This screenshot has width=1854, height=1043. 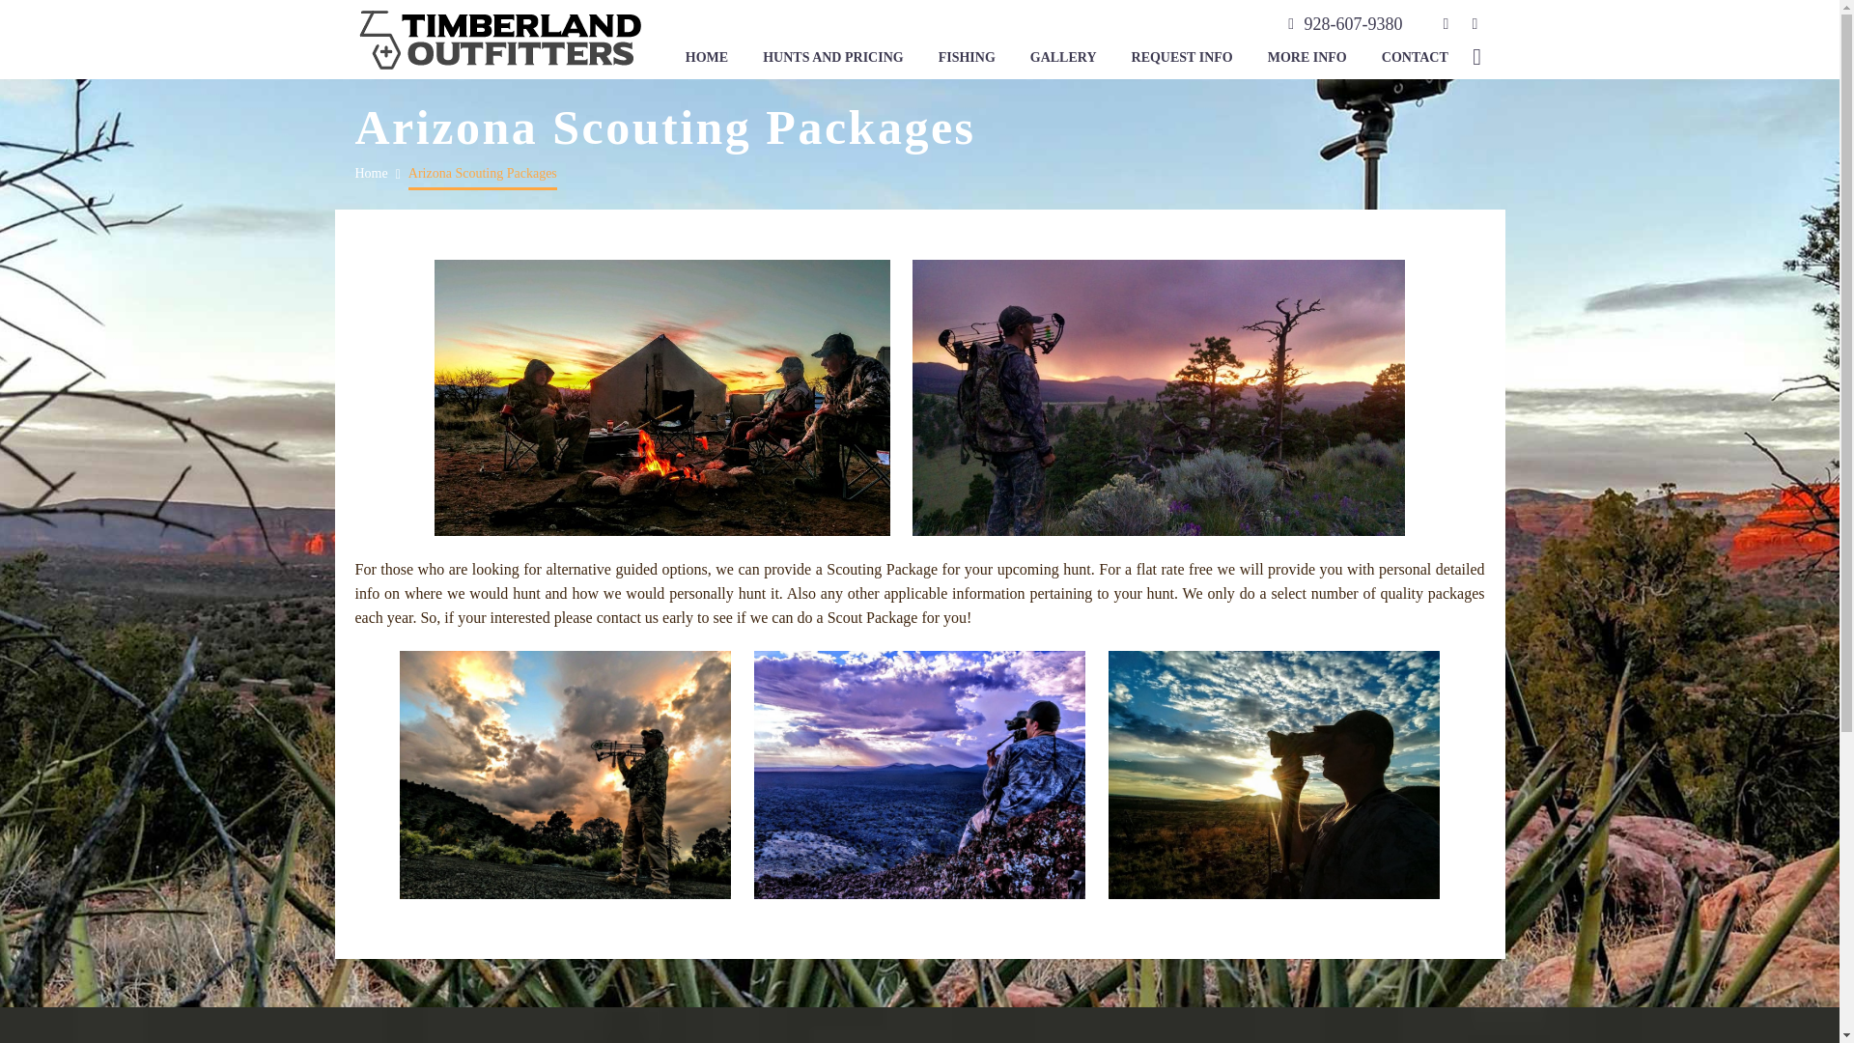 I want to click on youtube, so click(x=1474, y=24).